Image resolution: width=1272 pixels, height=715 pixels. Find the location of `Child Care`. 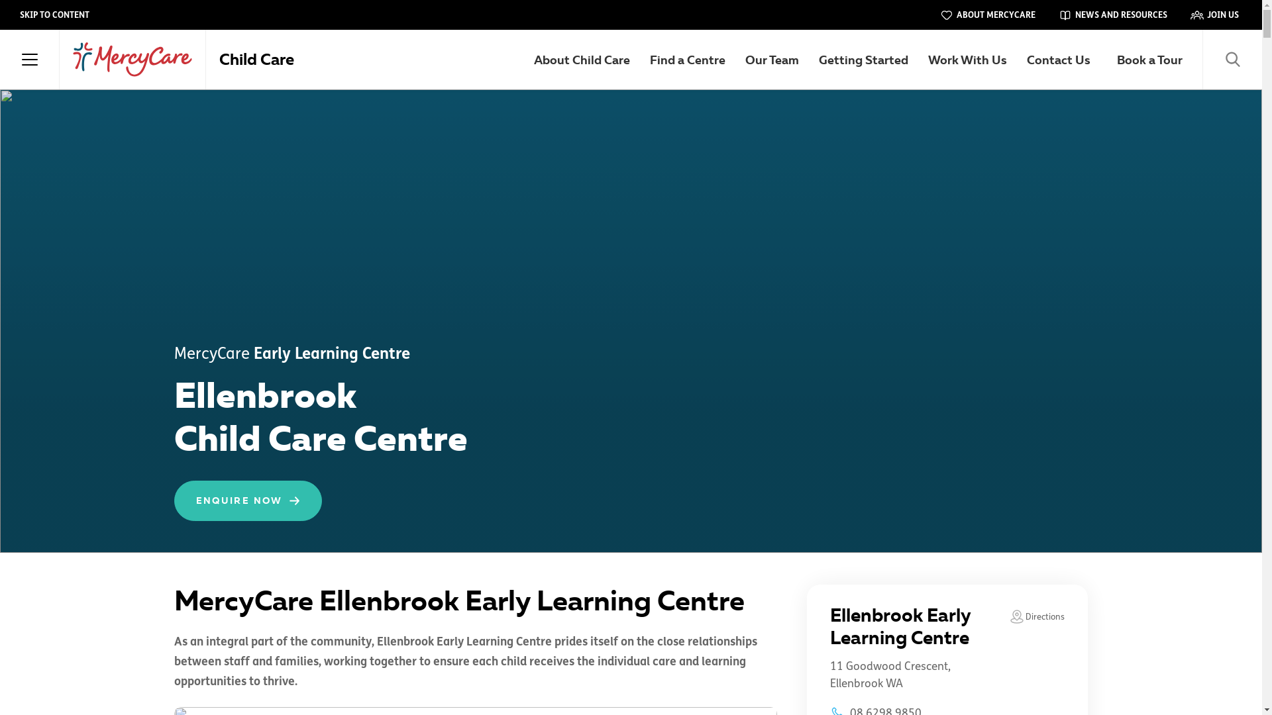

Child Care is located at coordinates (257, 60).